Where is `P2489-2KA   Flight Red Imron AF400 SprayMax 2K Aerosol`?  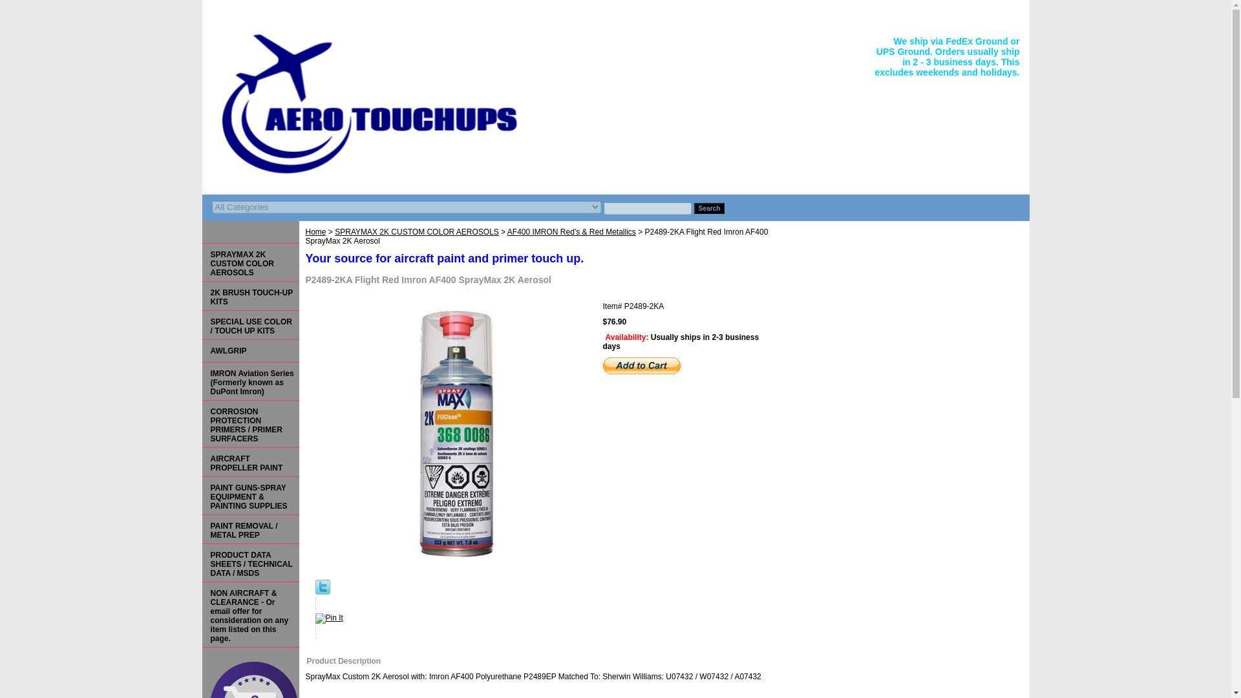 P2489-2KA   Flight Red Imron AF400 SprayMax 2K Aerosol is located at coordinates (454, 434).